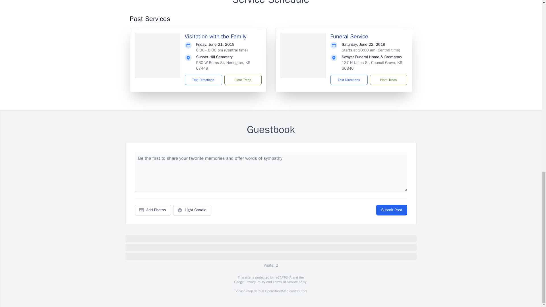 This screenshot has width=546, height=307. Describe the element at coordinates (192, 210) in the screenshot. I see `Light Candle` at that location.